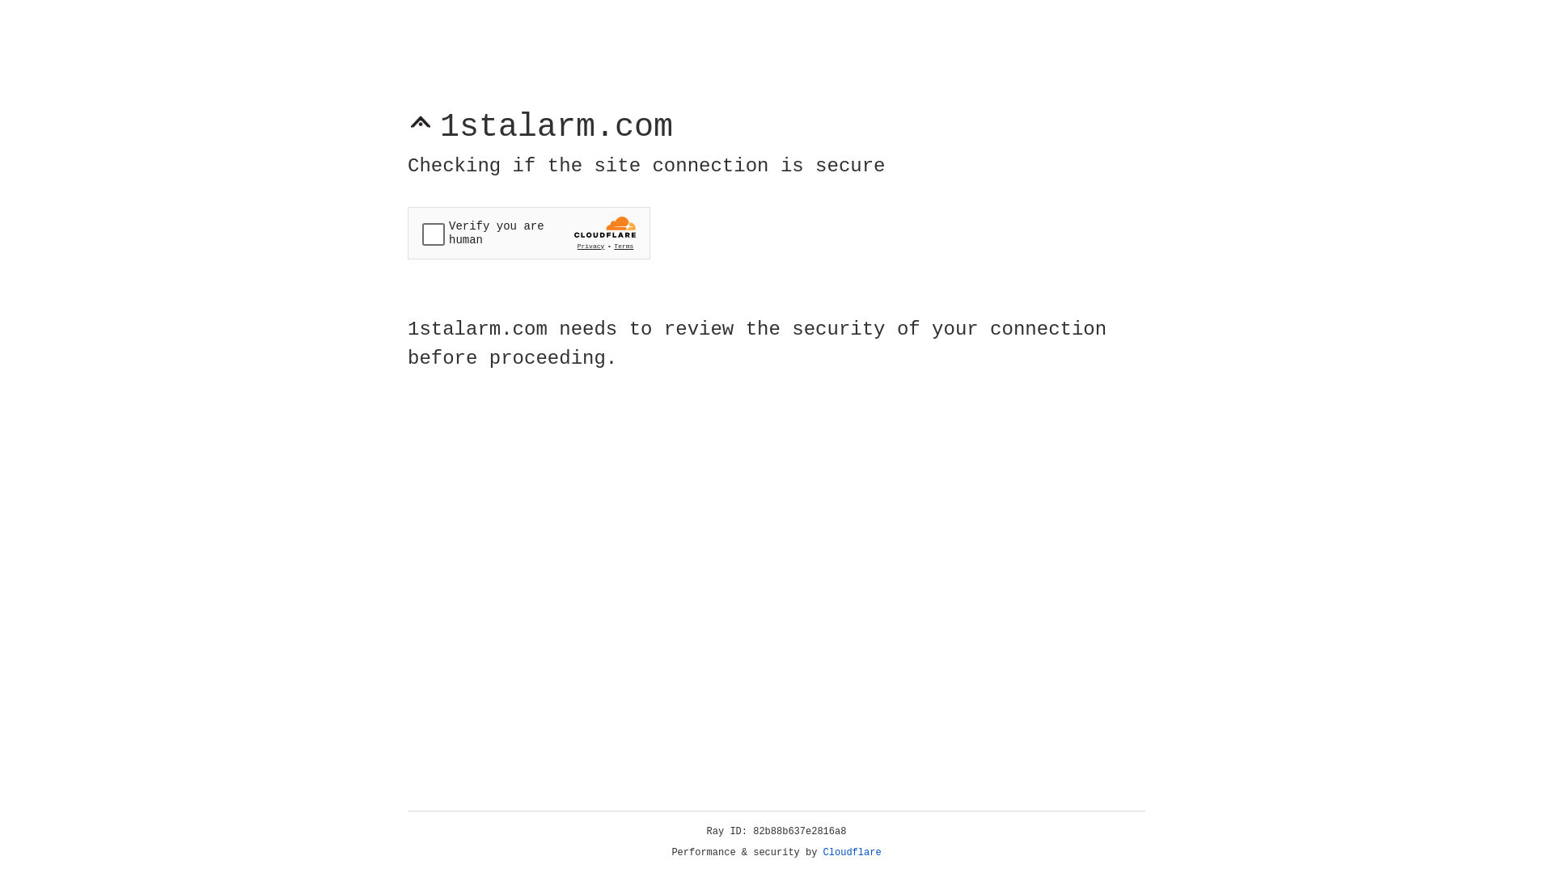 The height and width of the screenshot is (873, 1553). What do you see at coordinates (853, 853) in the screenshot?
I see `Cloudflare` at bounding box center [853, 853].